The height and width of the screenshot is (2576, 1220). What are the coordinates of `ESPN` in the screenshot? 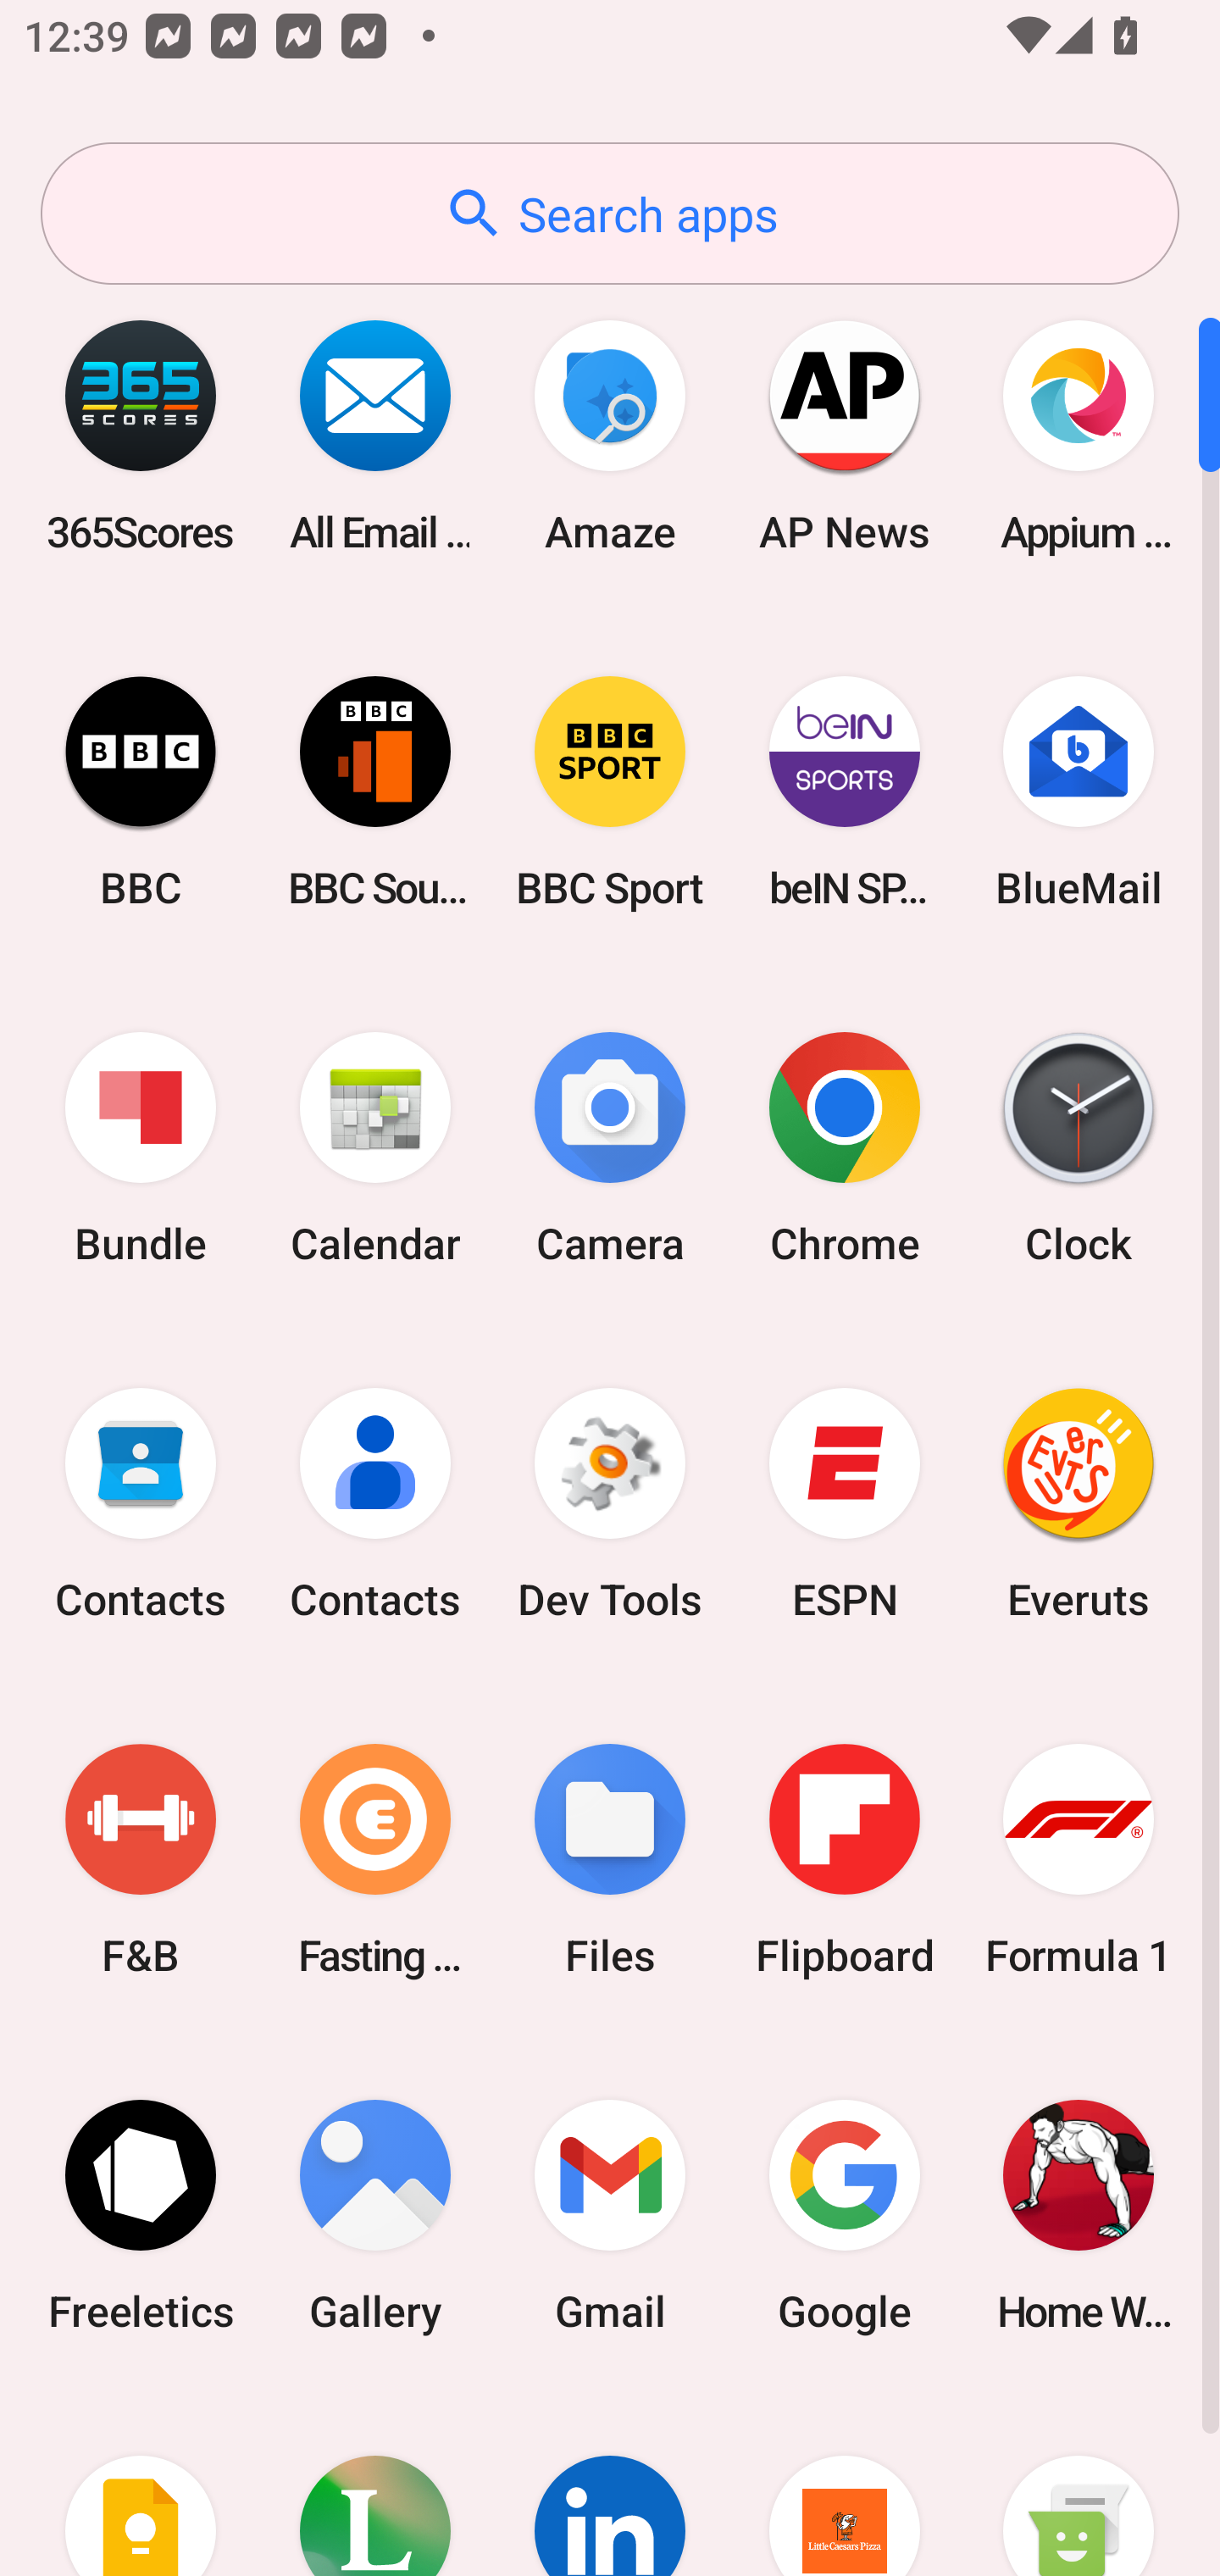 It's located at (844, 1504).